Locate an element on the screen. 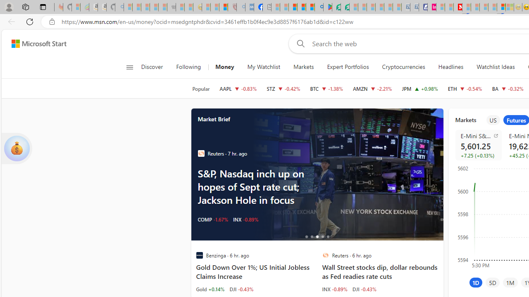  Markets is located at coordinates (303, 67).